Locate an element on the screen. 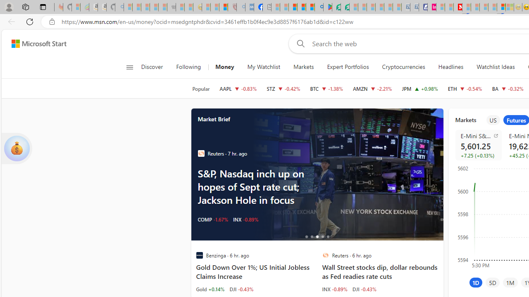  Markets is located at coordinates (303, 67).